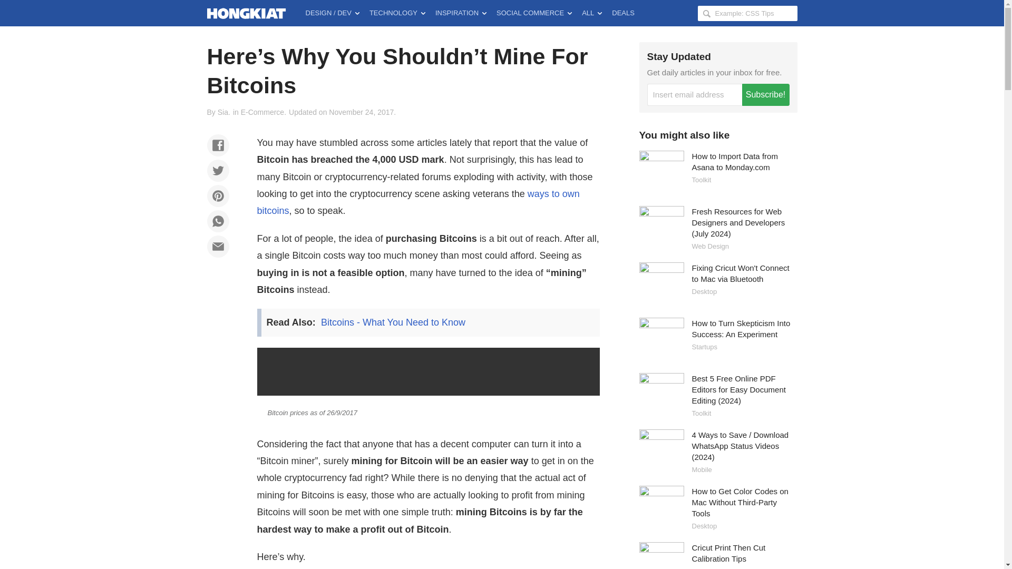 The width and height of the screenshot is (1012, 569). Describe the element at coordinates (222, 112) in the screenshot. I see `Sia` at that location.